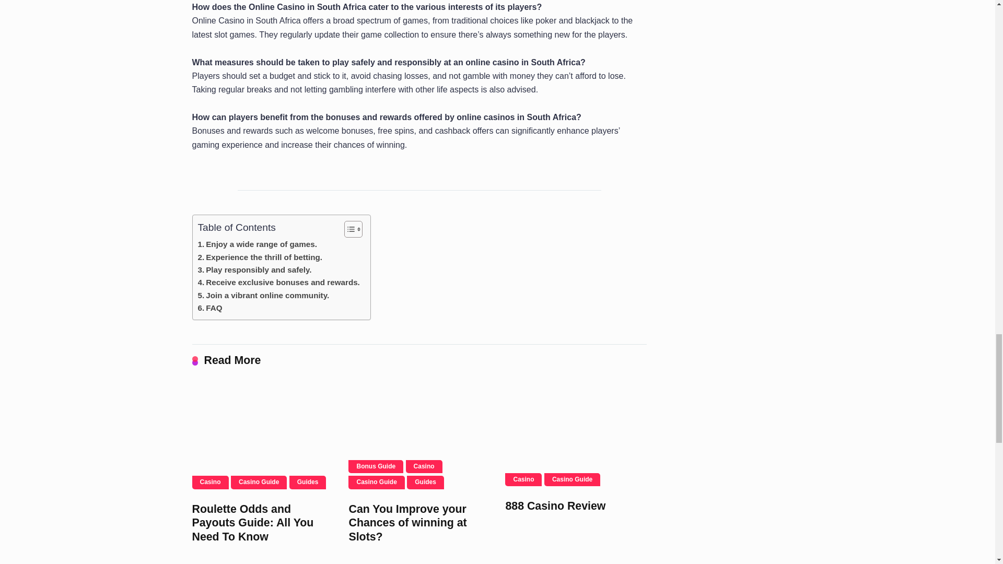  Describe the element at coordinates (418, 437) in the screenshot. I see `Can You Improve your Chances of winning at Slots?` at that location.